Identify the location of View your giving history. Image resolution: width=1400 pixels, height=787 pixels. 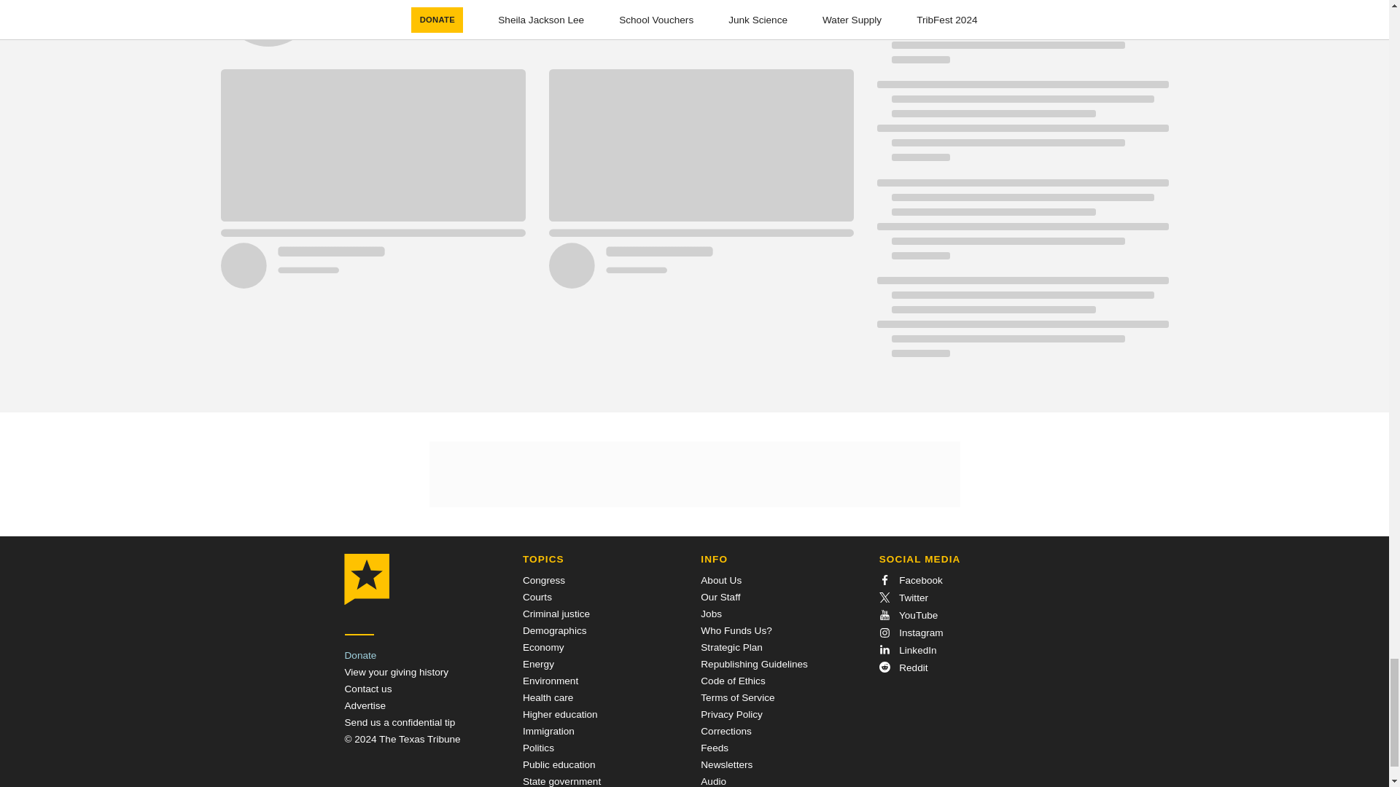
(396, 672).